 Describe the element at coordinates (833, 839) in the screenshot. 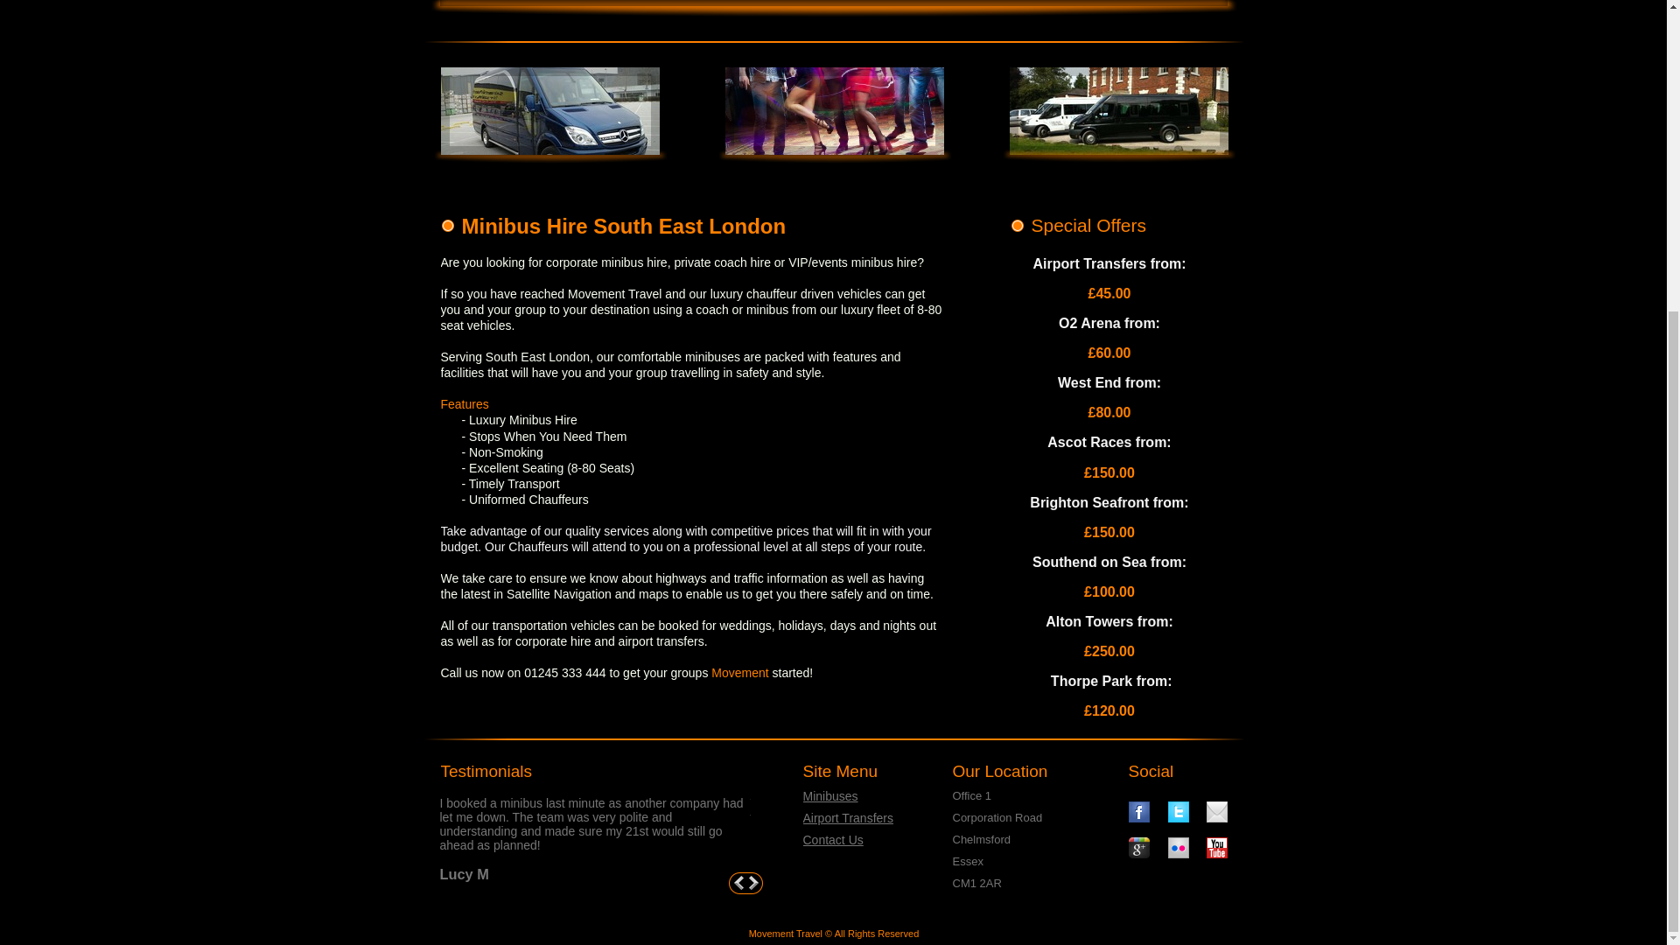

I see `Contact Us` at that location.